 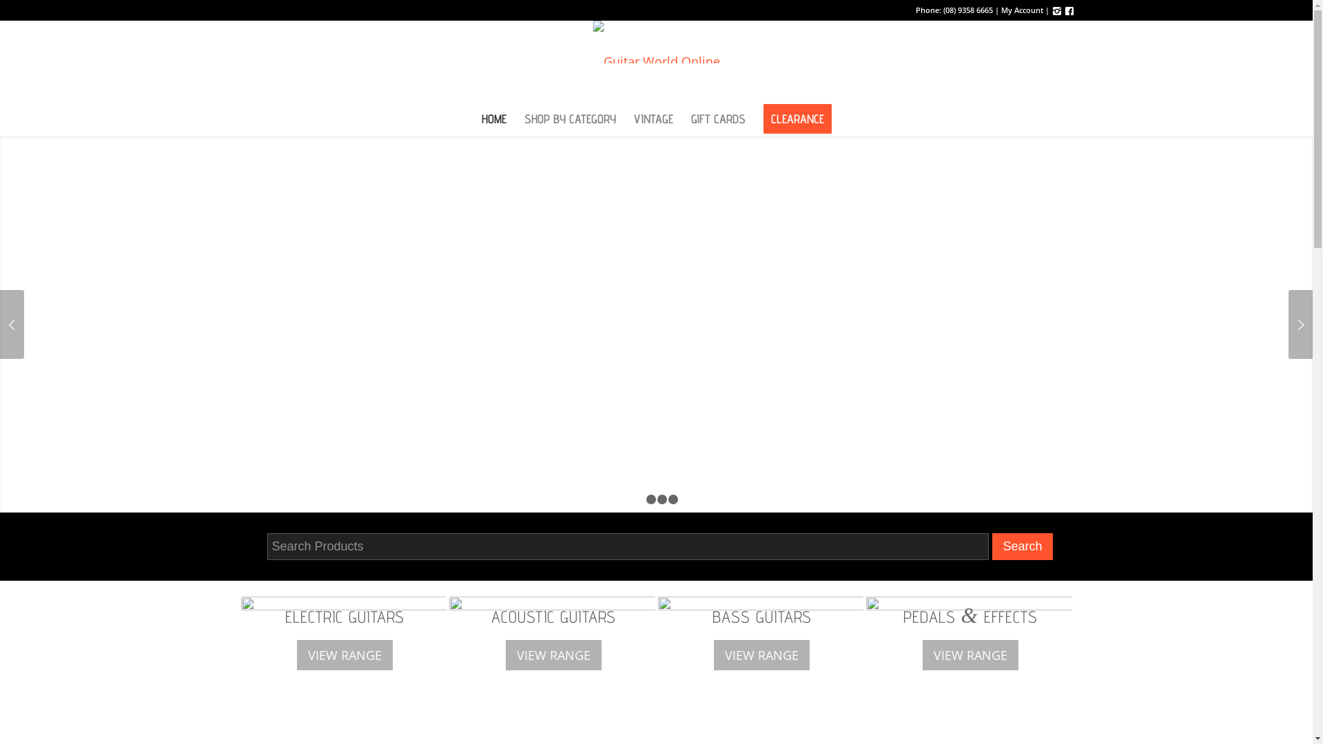 I want to click on GW-brand-col, so click(x=656, y=61).